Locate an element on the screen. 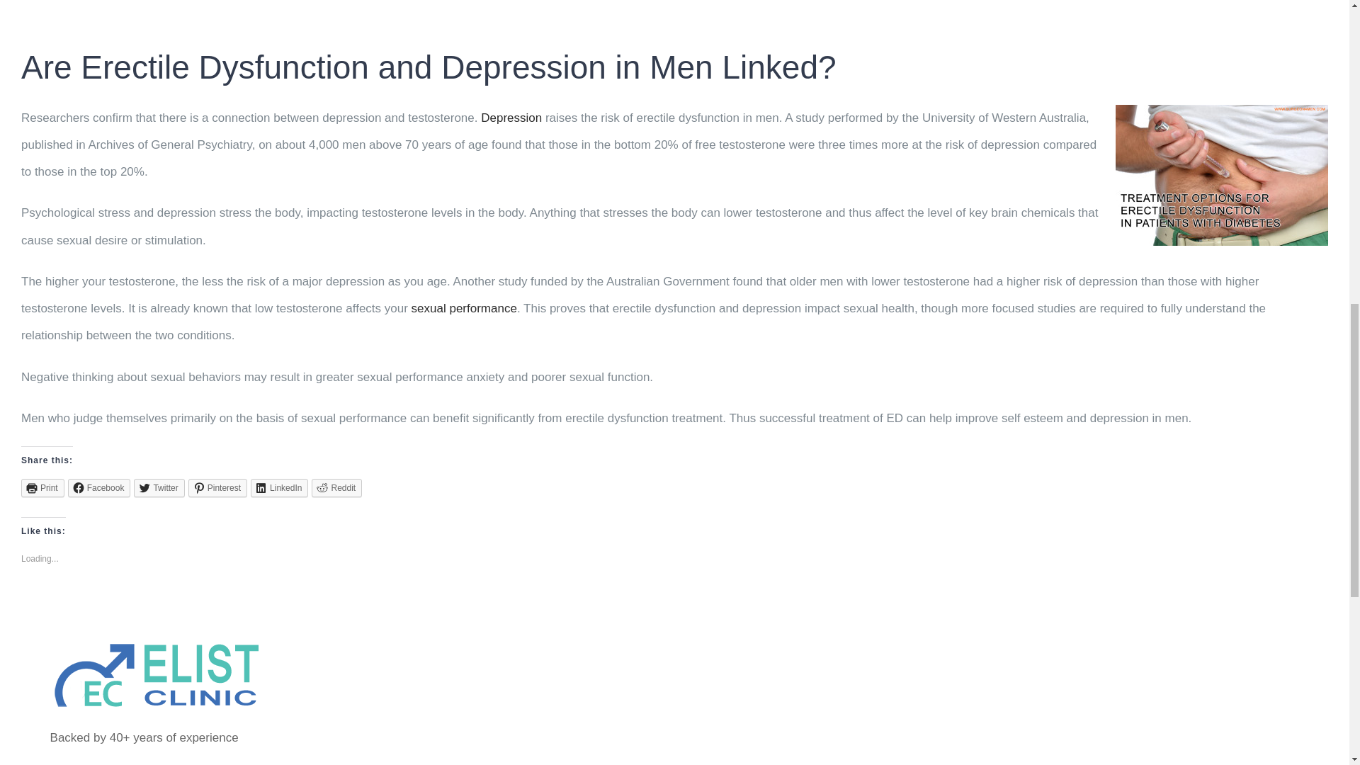  Click to share on Pinterest is located at coordinates (218, 488).